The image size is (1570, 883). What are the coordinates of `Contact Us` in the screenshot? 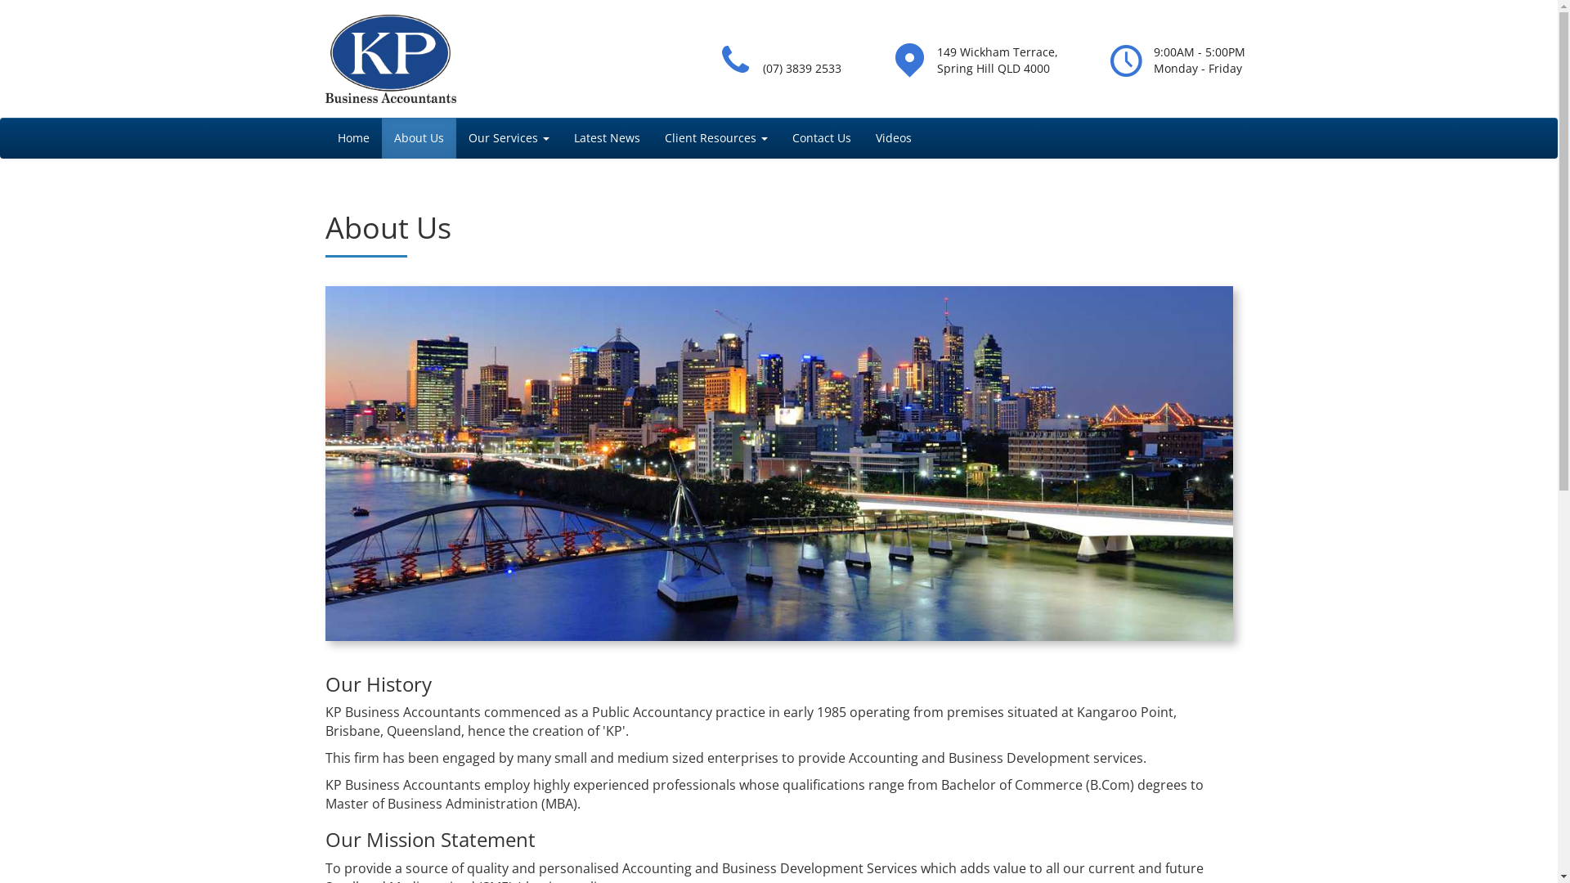 It's located at (822, 138).